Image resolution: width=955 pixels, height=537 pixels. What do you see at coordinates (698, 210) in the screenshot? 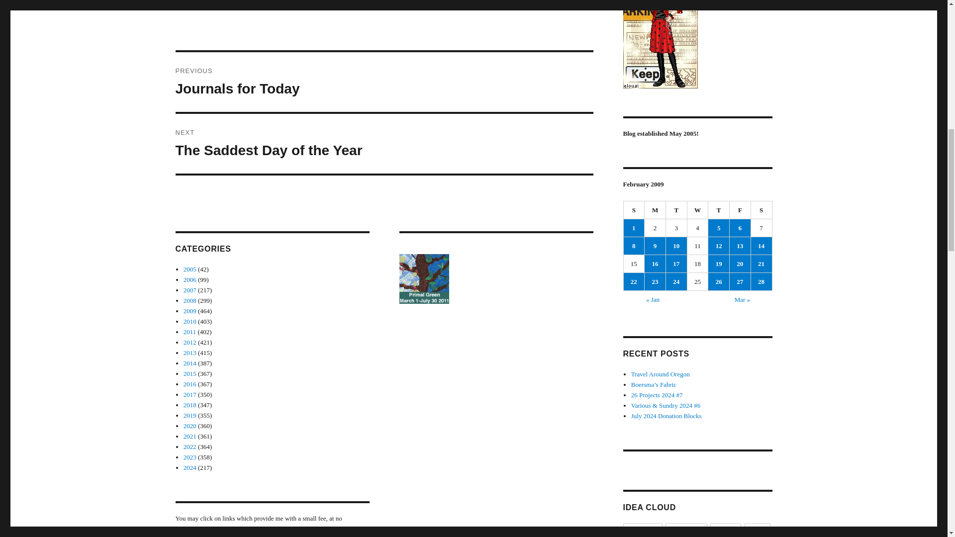
I see `Wednesday` at bounding box center [698, 210].